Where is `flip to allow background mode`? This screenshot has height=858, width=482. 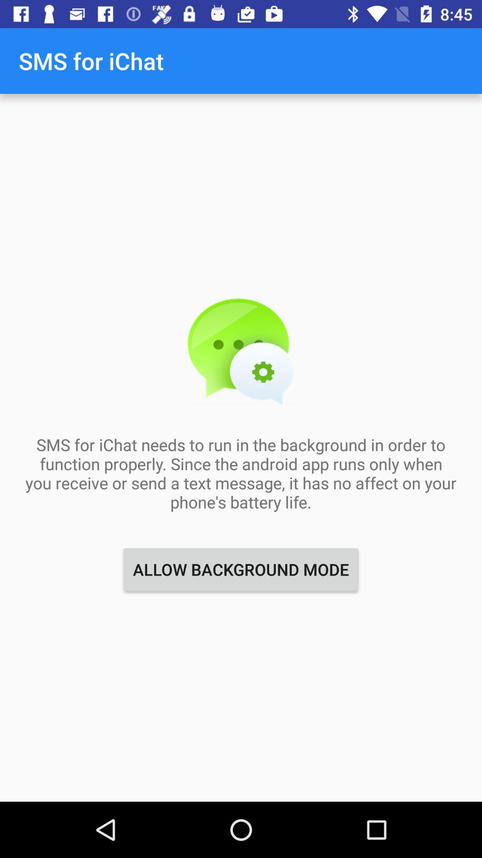
flip to allow background mode is located at coordinates (241, 569).